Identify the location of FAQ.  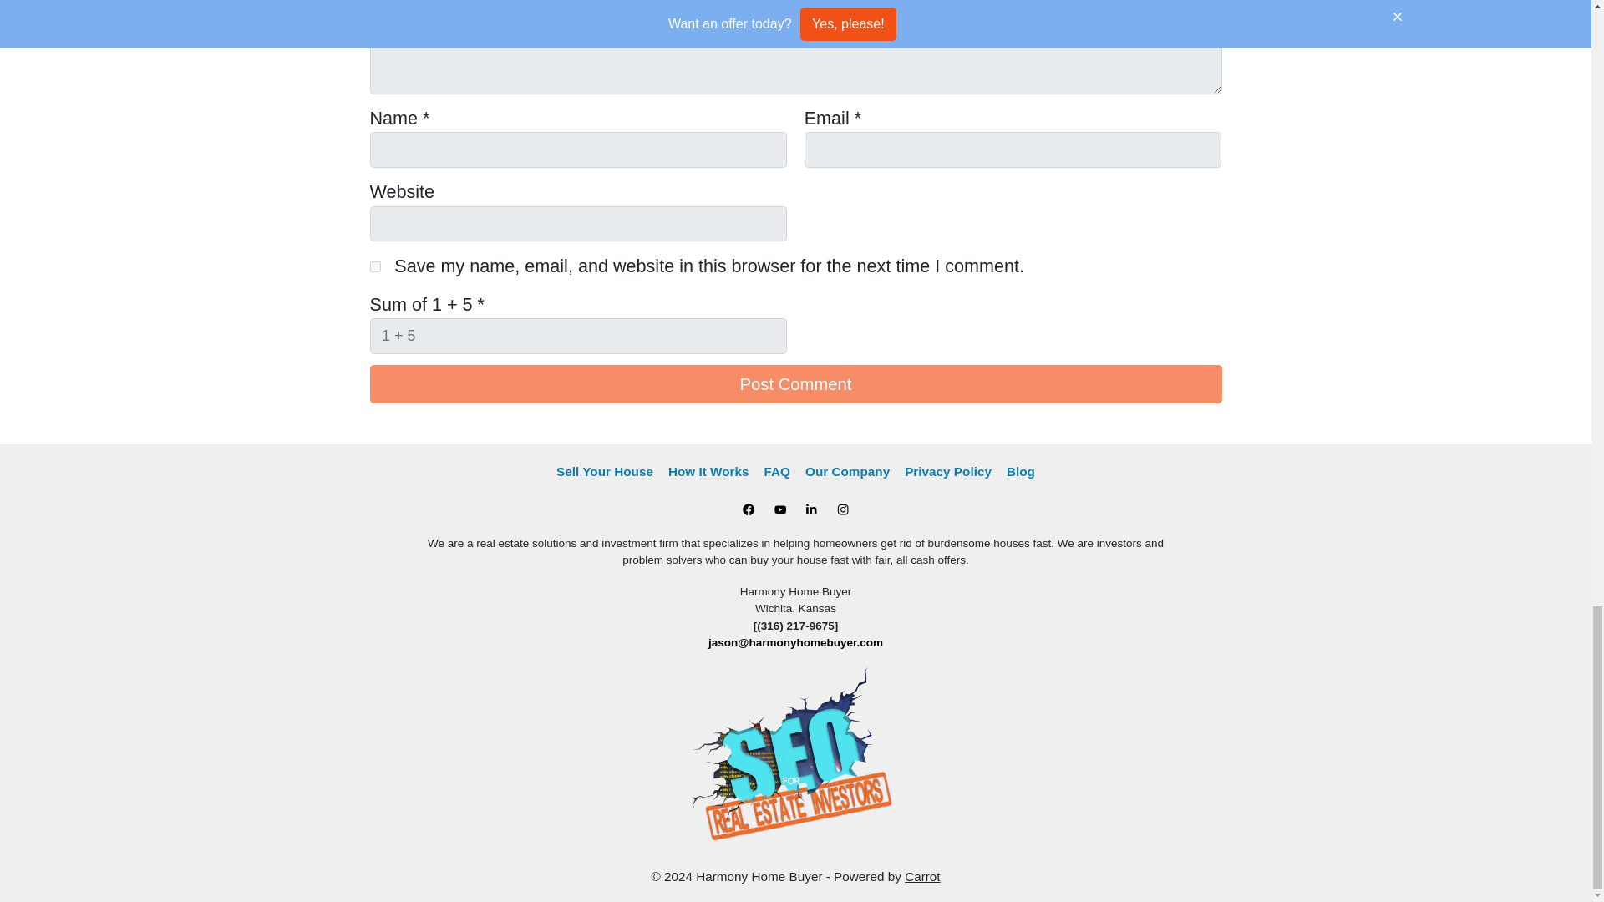
(777, 471).